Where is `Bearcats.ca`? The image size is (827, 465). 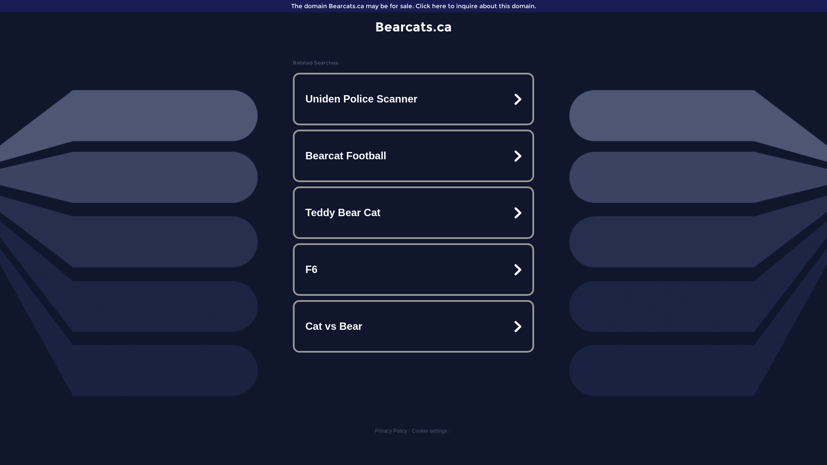
Bearcats.ca is located at coordinates (413, 27).